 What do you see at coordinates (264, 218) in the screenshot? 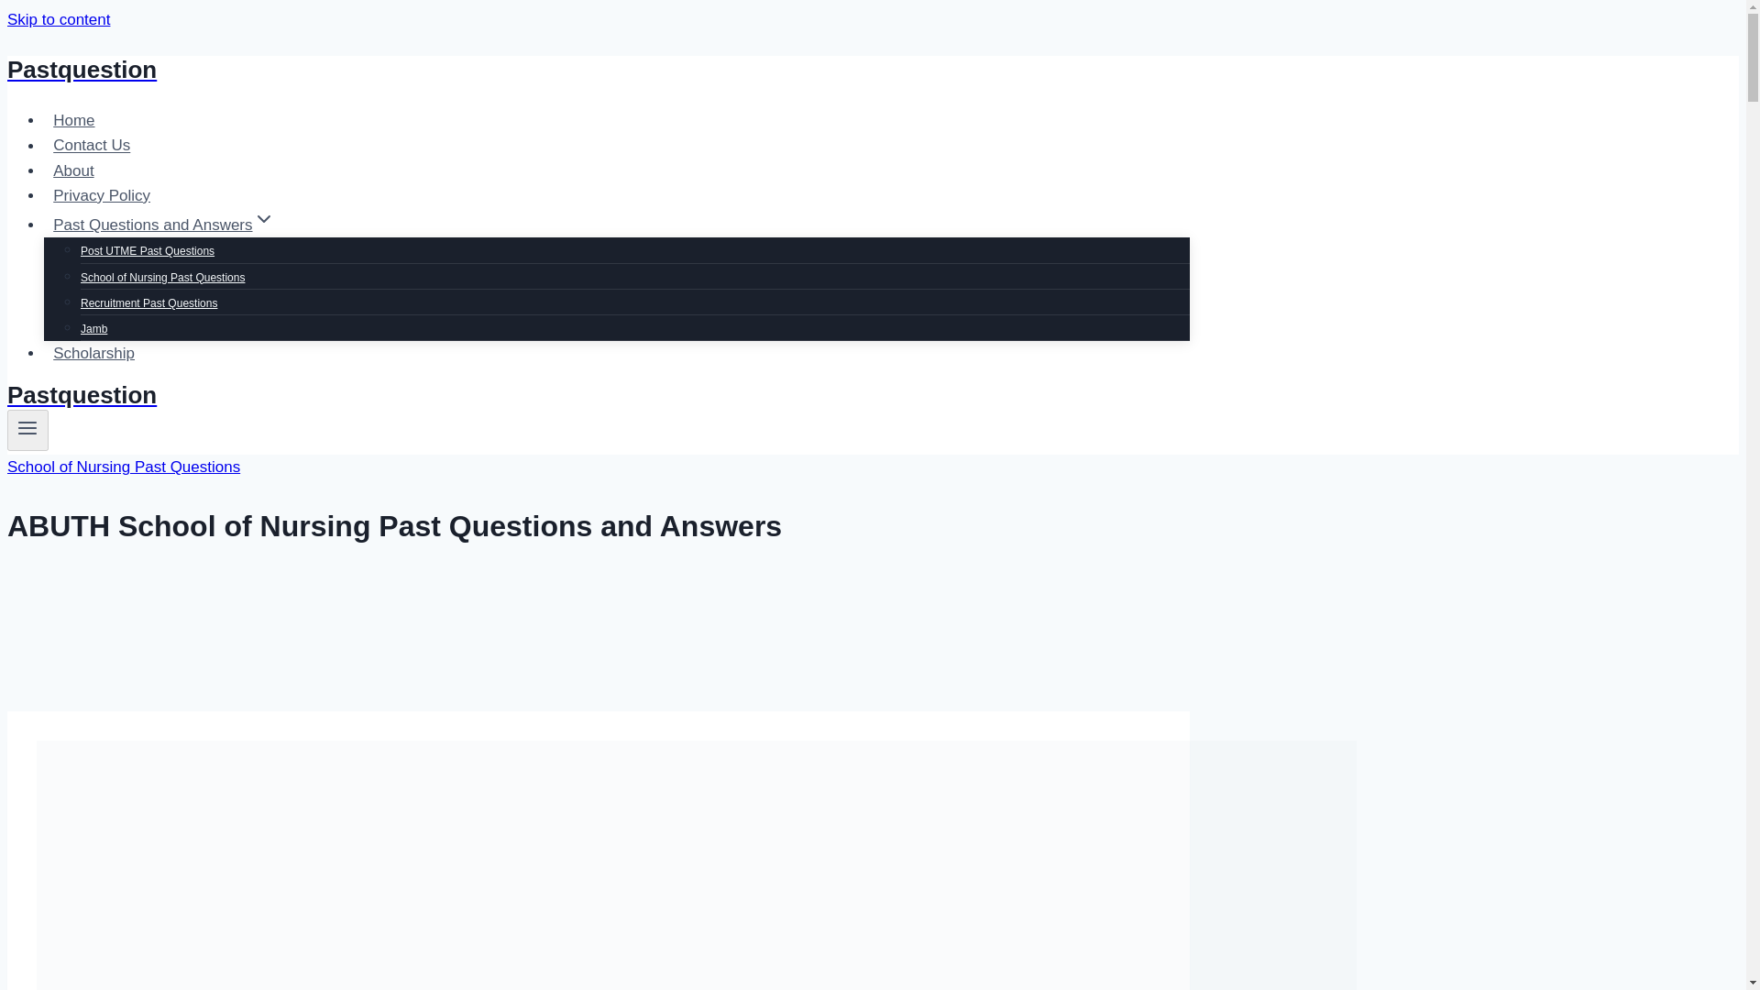
I see `Expand` at bounding box center [264, 218].